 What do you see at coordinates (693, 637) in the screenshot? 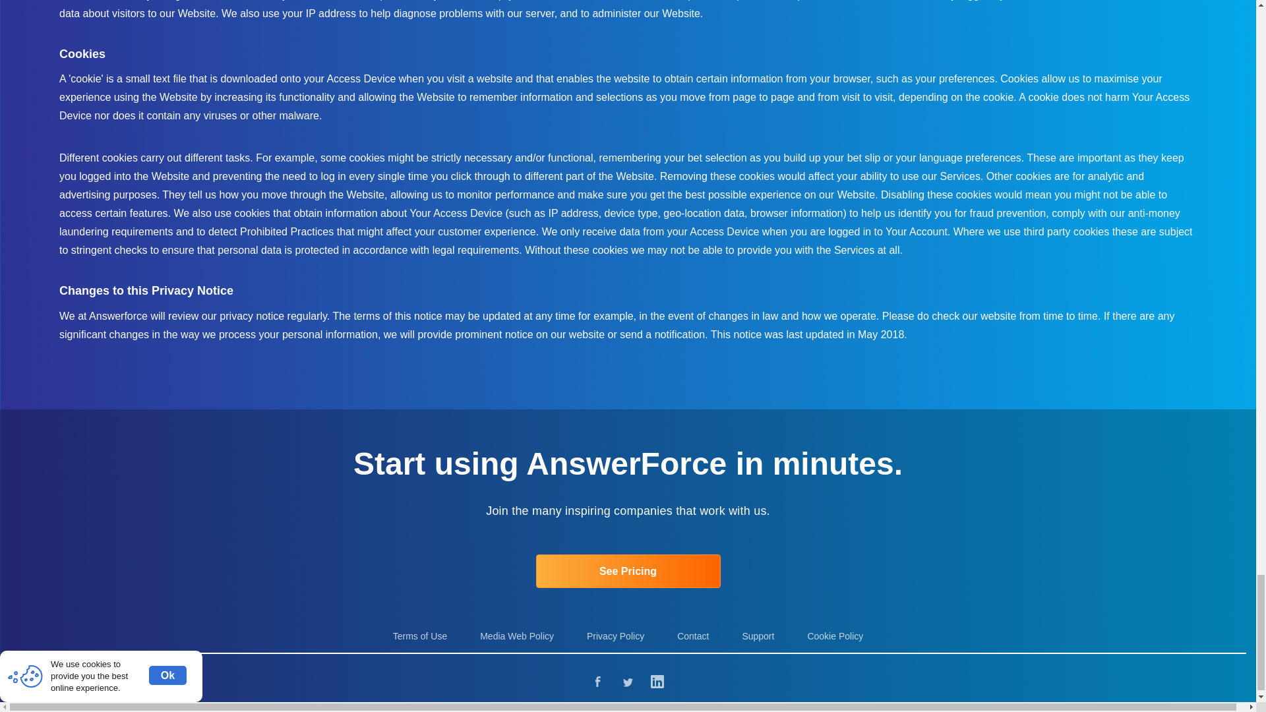
I see `Contact` at bounding box center [693, 637].